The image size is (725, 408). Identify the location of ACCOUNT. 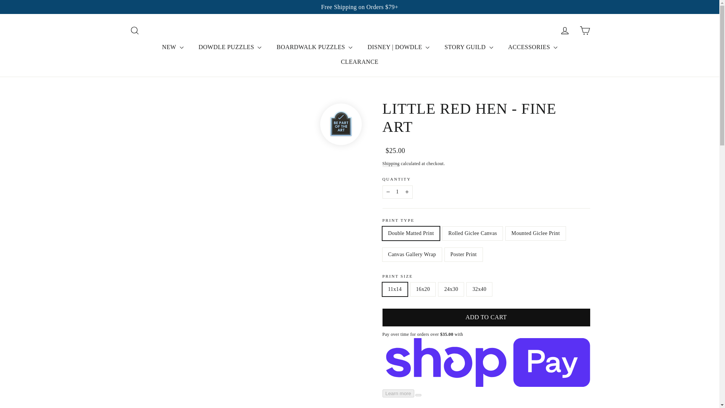
(565, 30).